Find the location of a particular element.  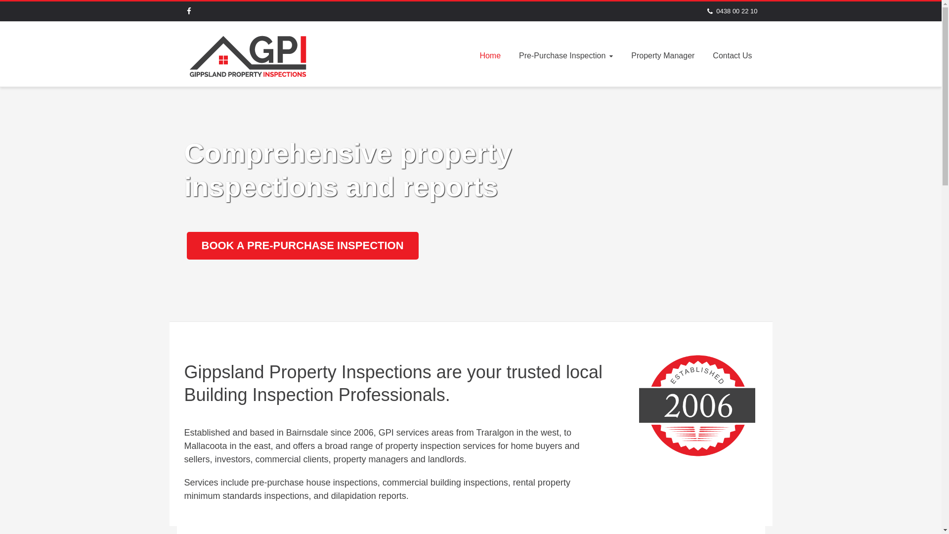

Home is located at coordinates (490, 55).